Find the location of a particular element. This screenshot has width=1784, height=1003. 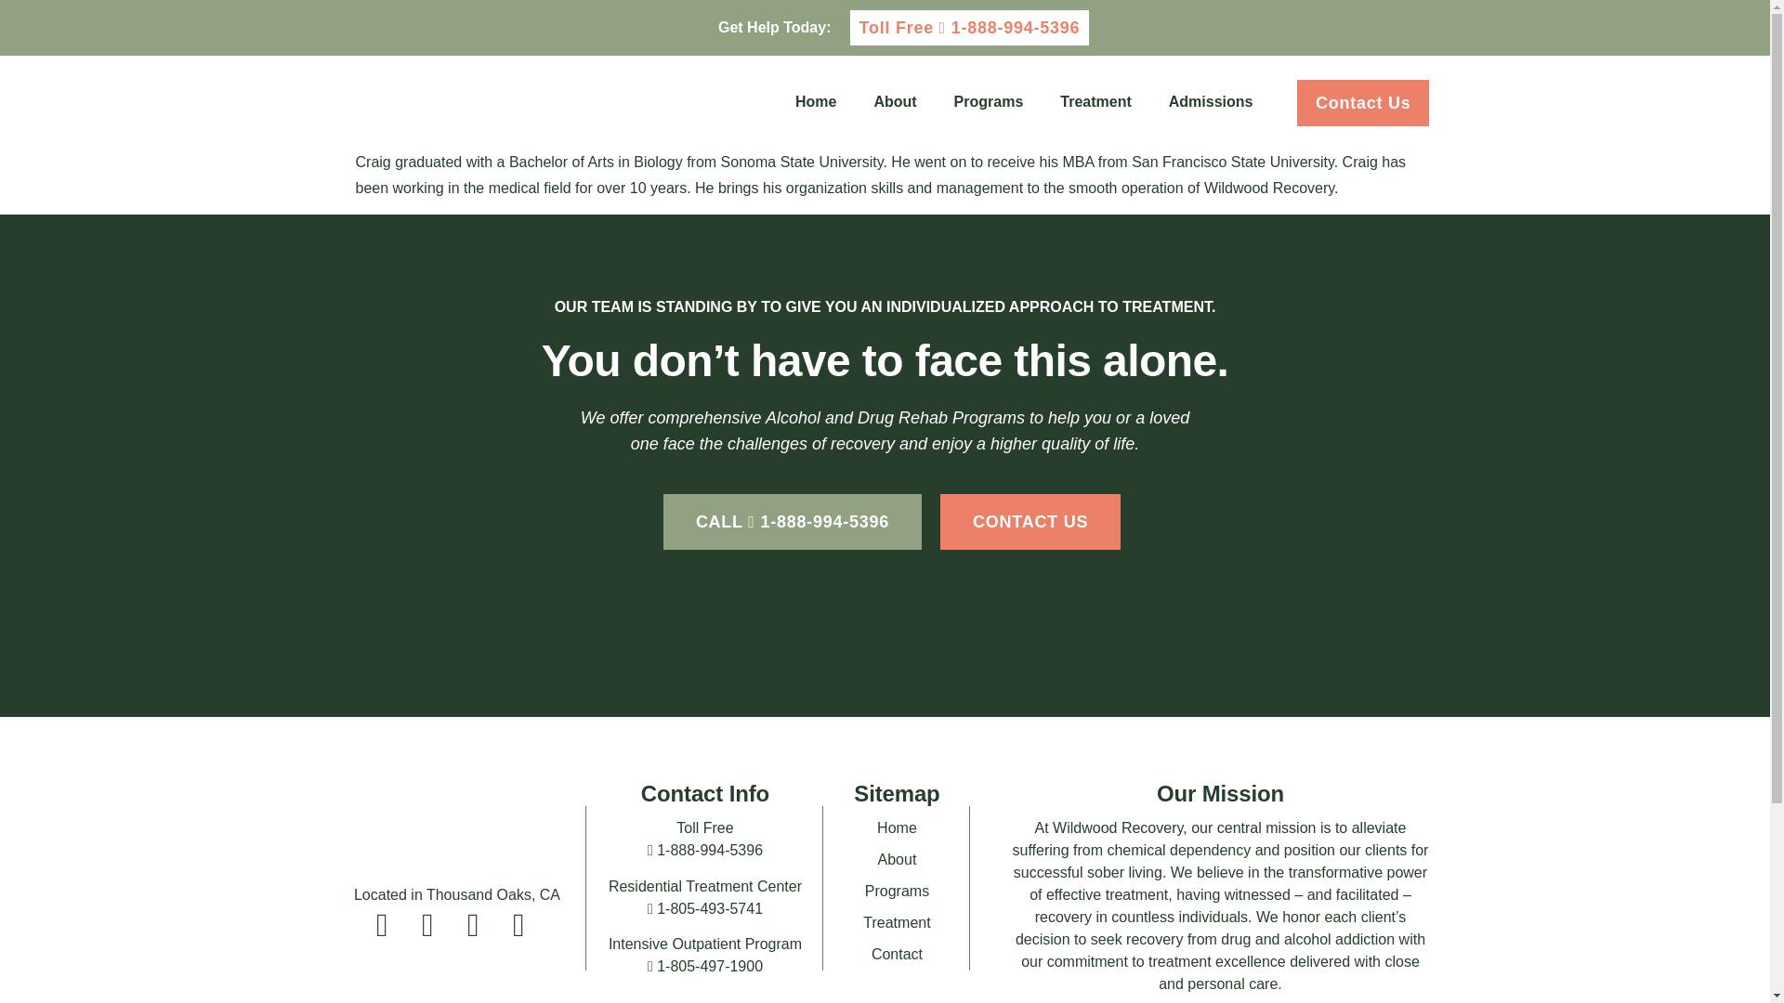

About is located at coordinates (894, 102).